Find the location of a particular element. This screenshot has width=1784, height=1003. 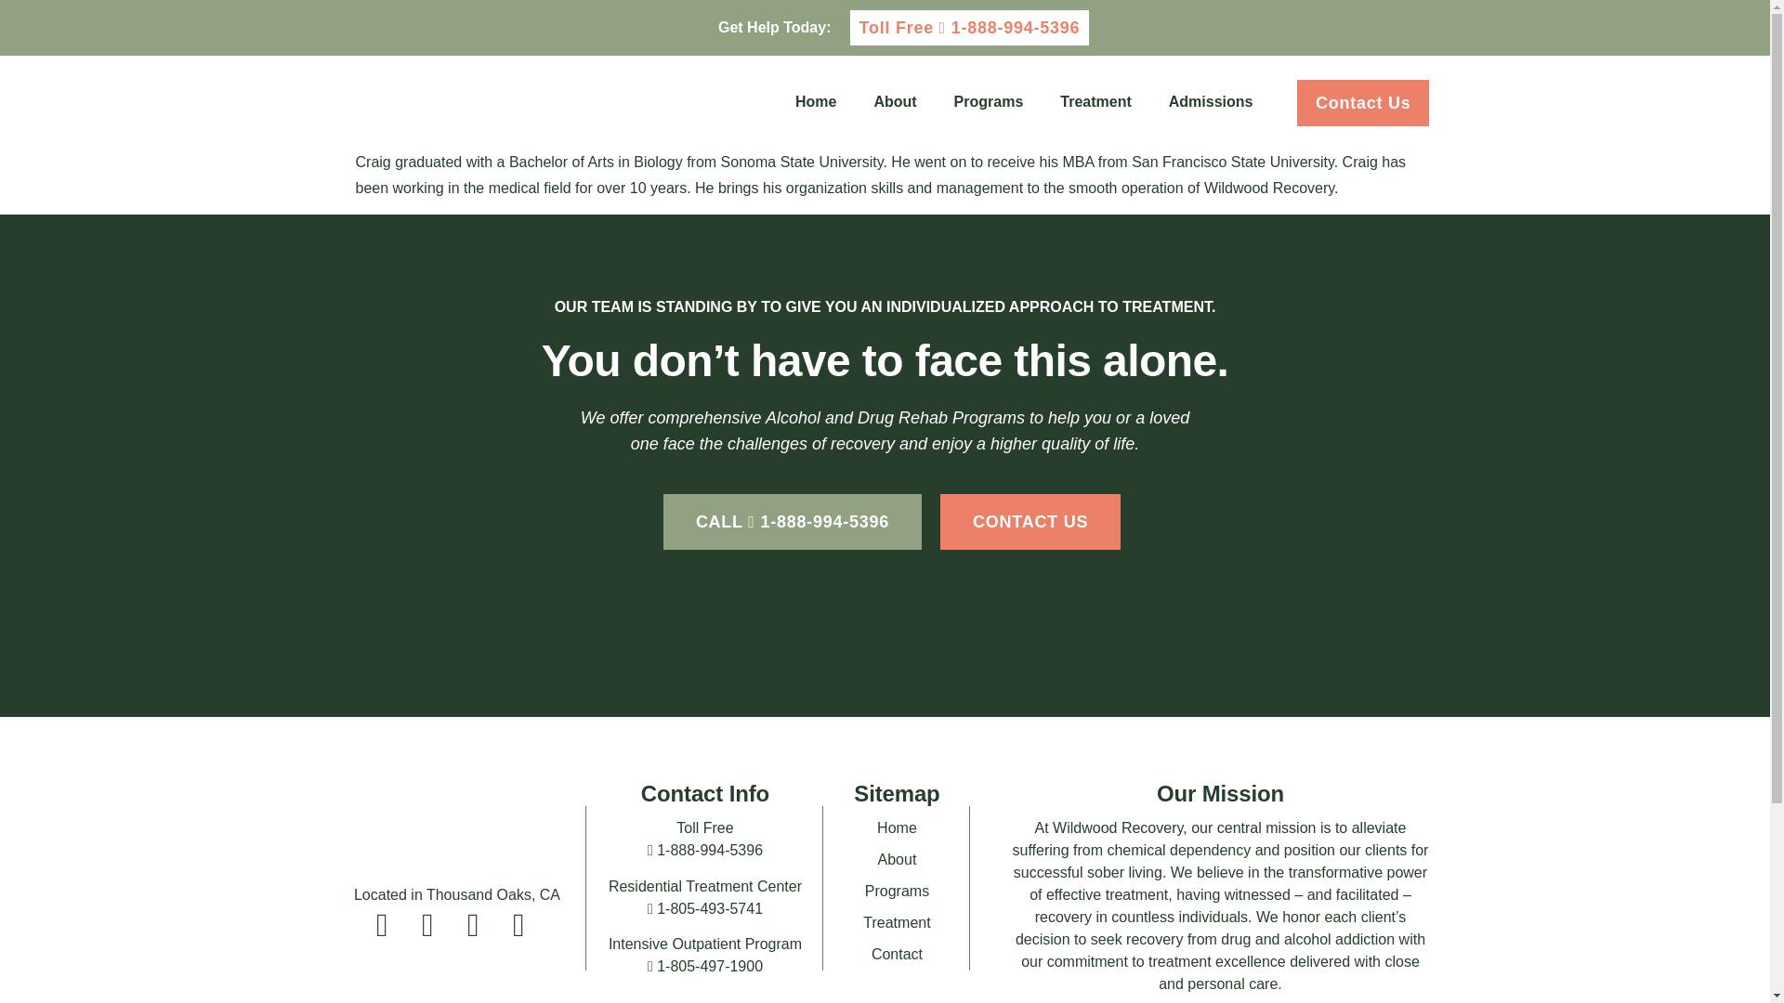

About is located at coordinates (894, 102).